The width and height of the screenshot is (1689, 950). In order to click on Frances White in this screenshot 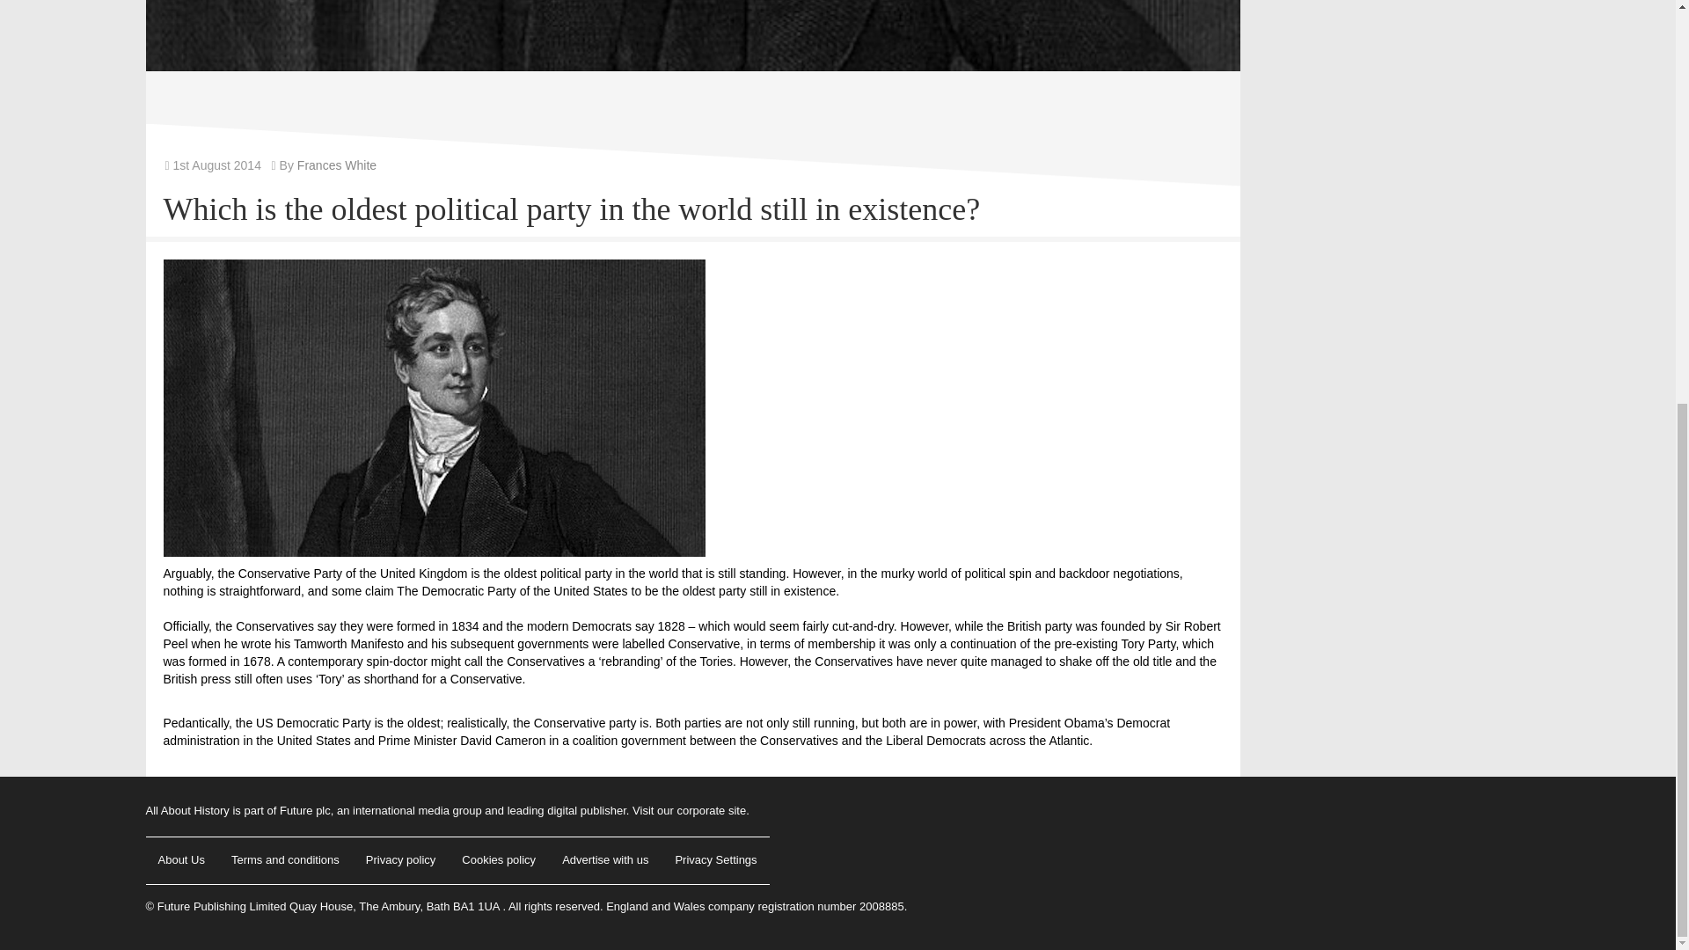, I will do `click(336, 165)`.